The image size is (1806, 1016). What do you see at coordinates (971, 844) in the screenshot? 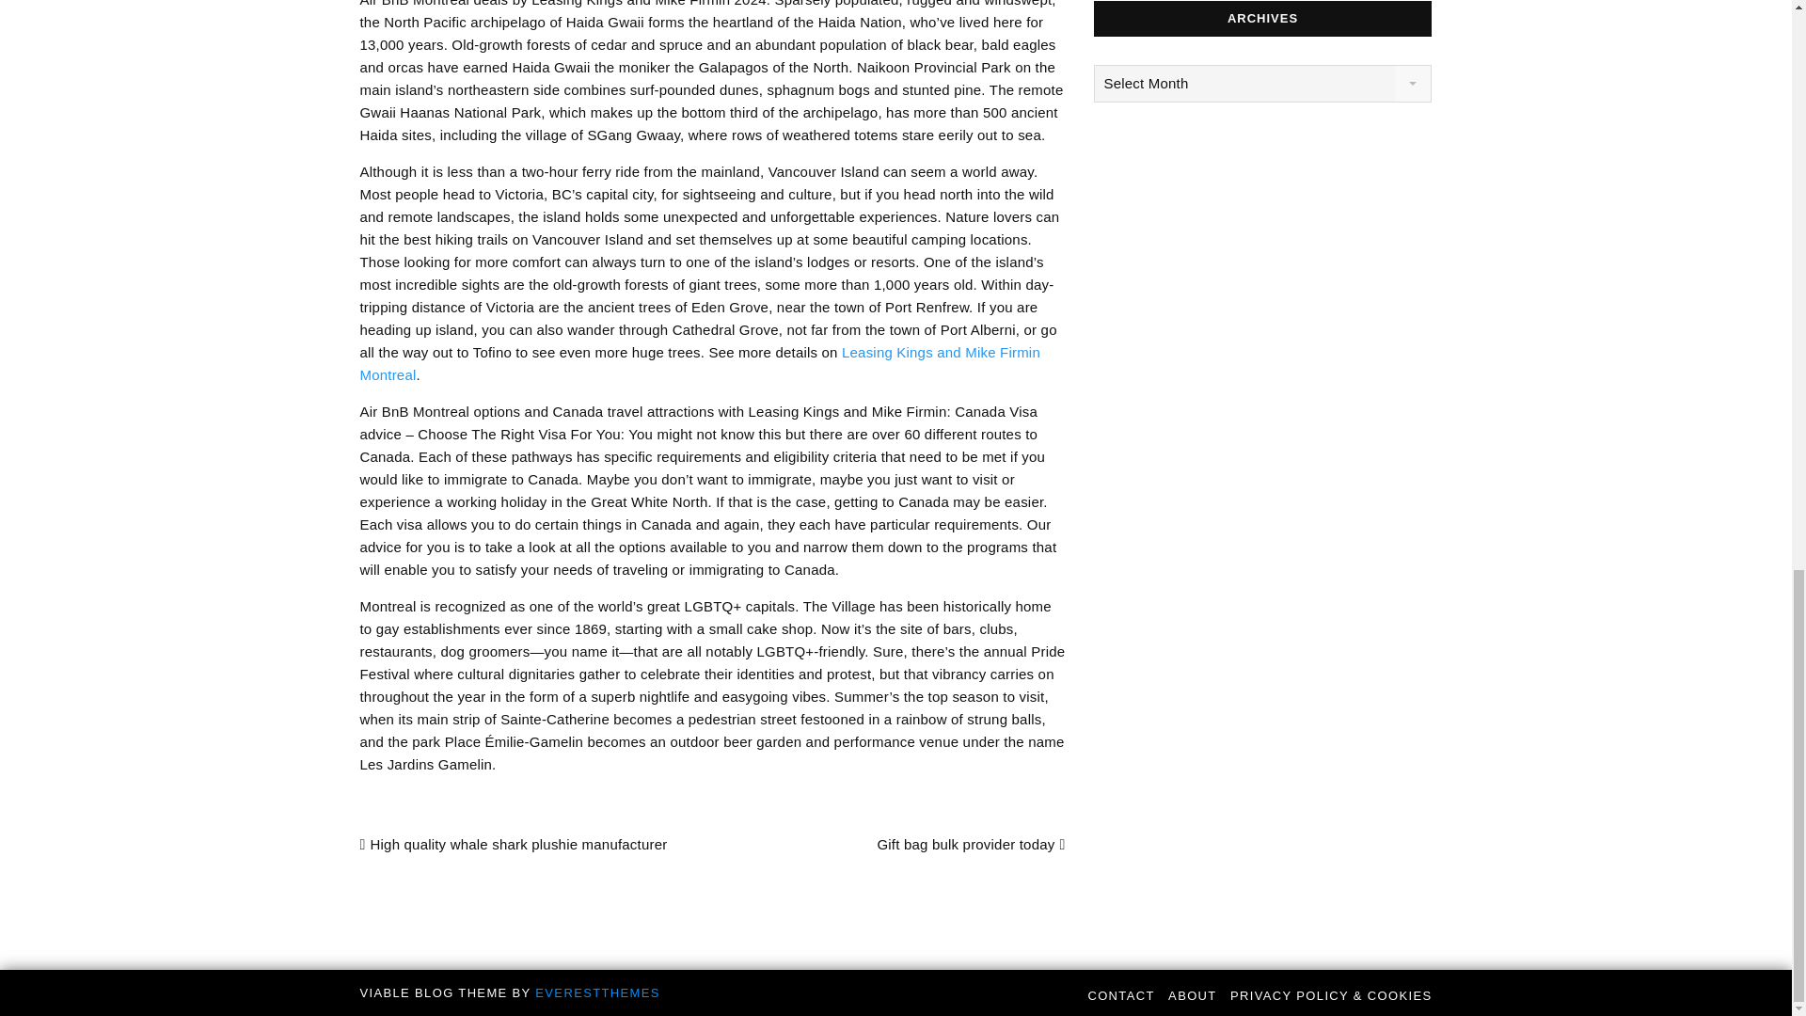
I see `Gift bag bulk provider today` at bounding box center [971, 844].